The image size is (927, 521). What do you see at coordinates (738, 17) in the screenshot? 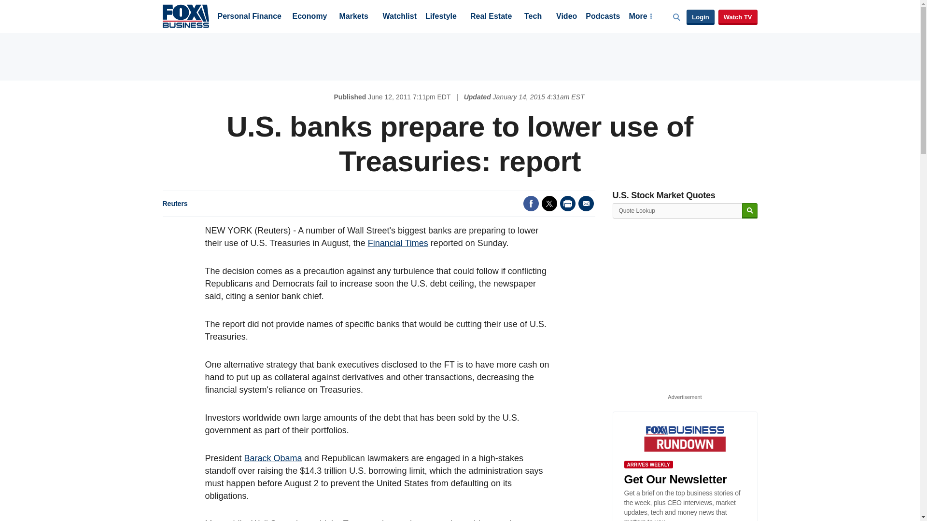
I see `Watch TV` at bounding box center [738, 17].